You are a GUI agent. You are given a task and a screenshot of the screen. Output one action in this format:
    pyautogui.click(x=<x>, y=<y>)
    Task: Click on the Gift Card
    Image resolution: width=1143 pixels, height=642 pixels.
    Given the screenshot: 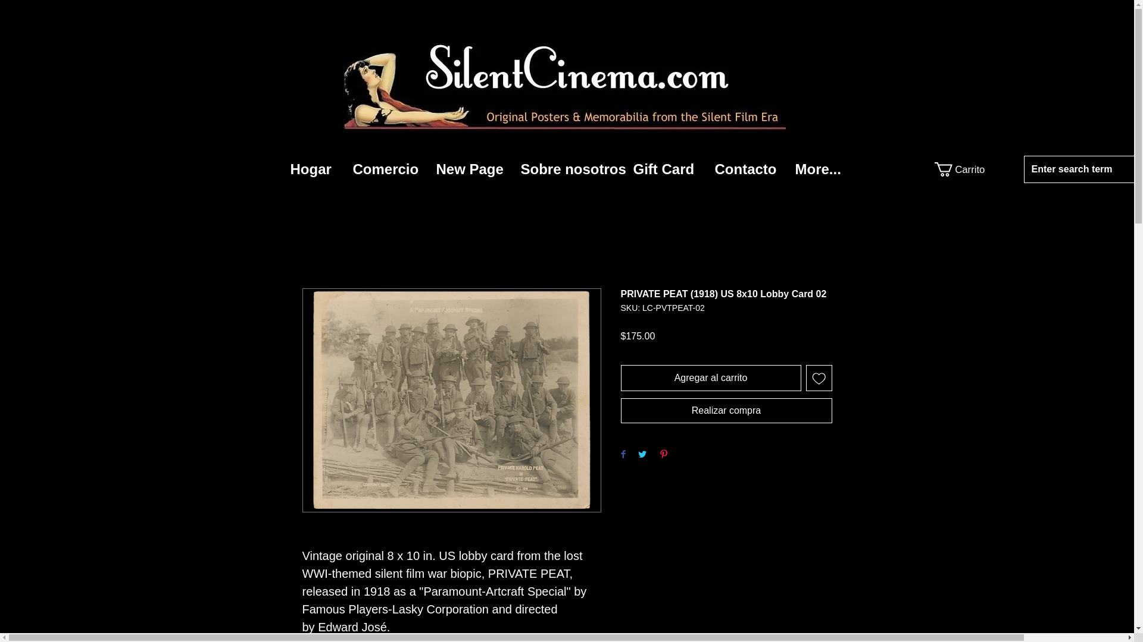 What is the action you would take?
    pyautogui.click(x=664, y=169)
    